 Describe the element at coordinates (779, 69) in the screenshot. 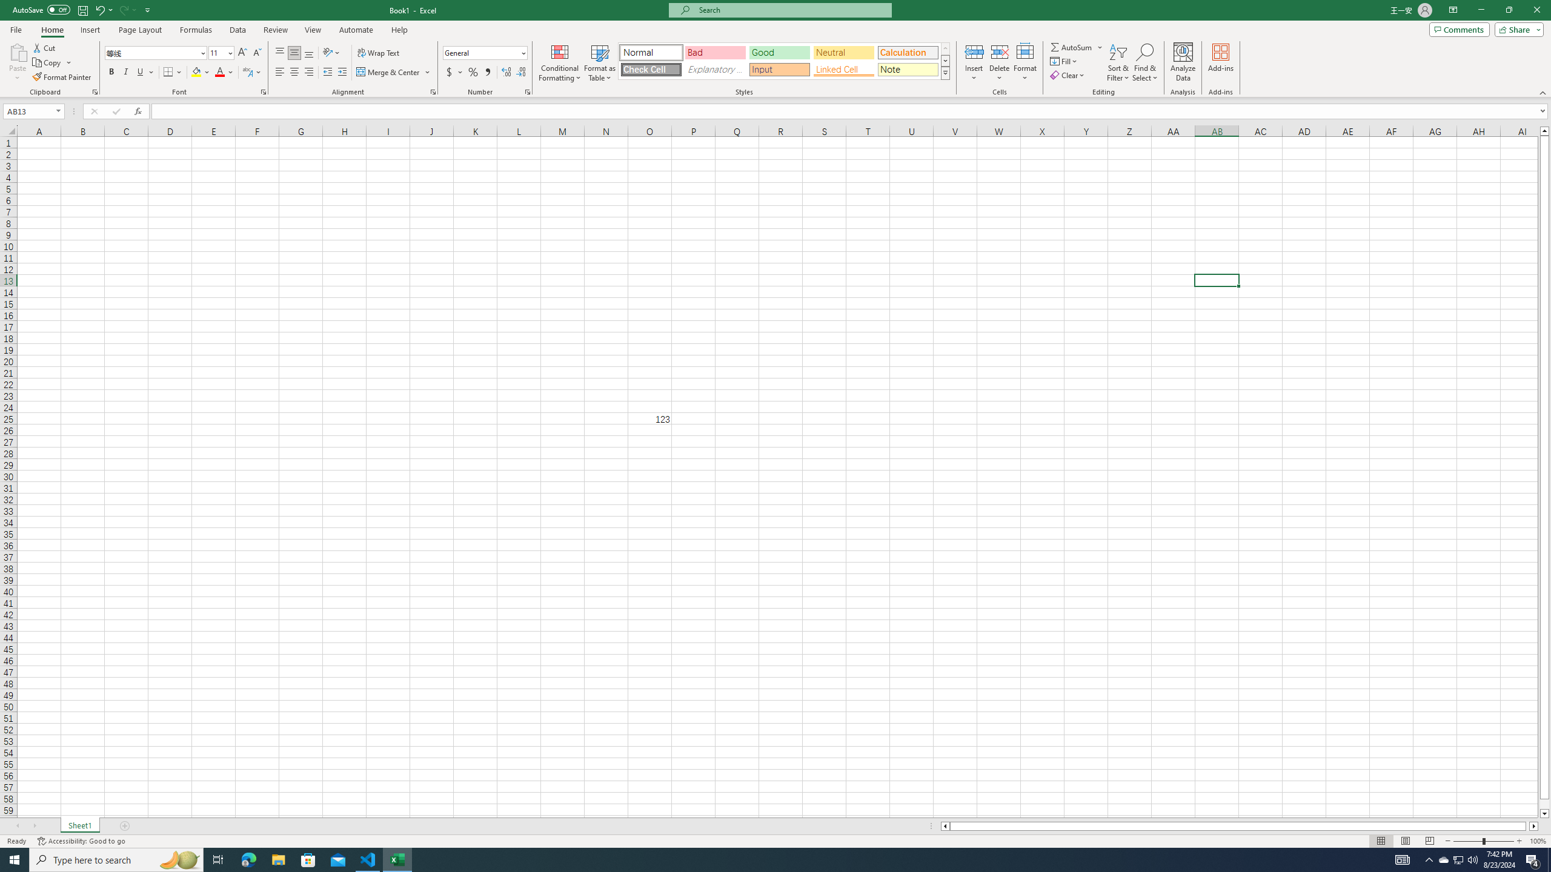

I see `Input` at that location.